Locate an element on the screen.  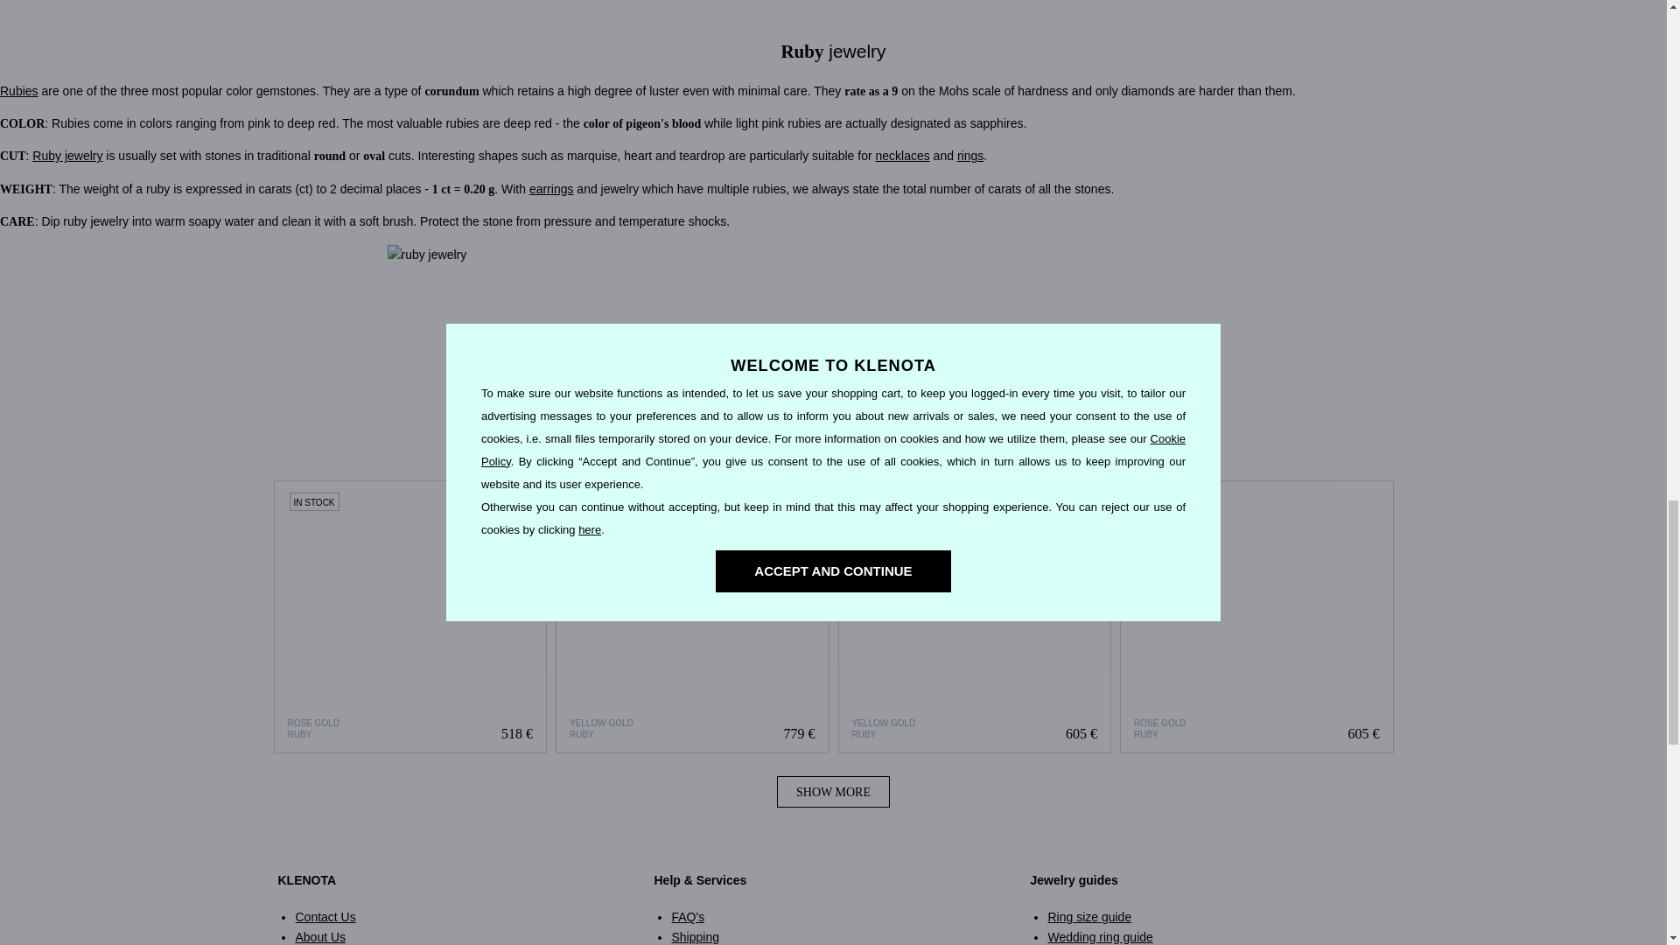
Ruby Ribbon Necklace in Rose Gold is located at coordinates (411, 616).